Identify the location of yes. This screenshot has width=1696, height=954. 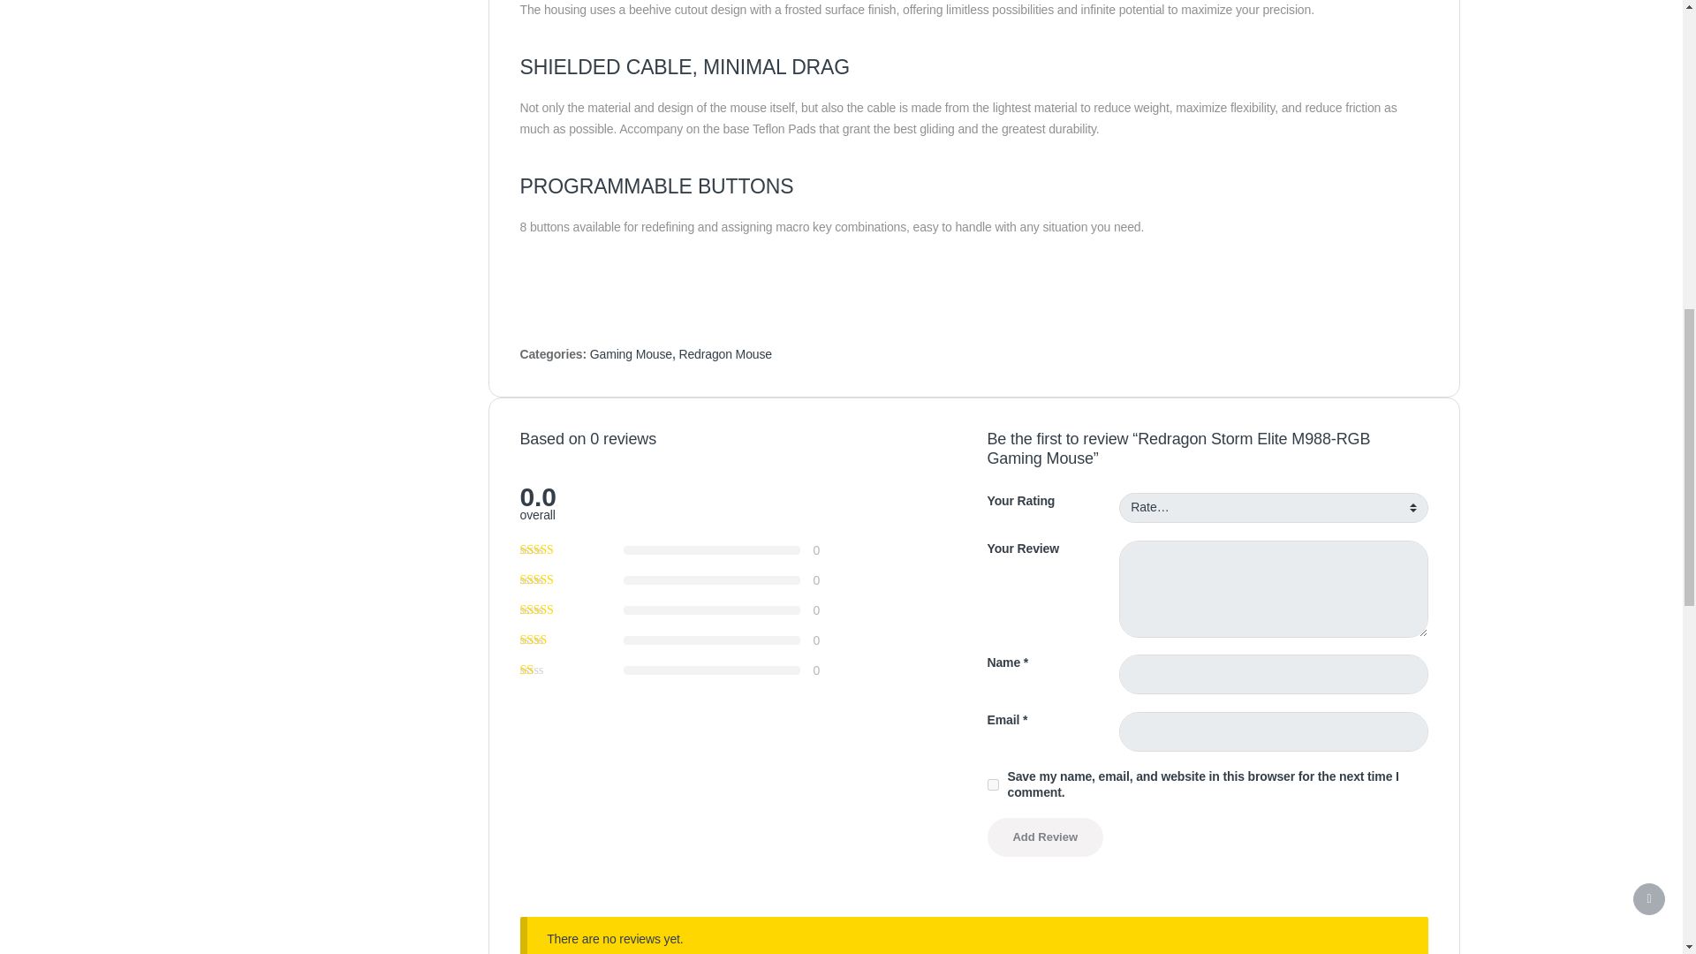
(993, 784).